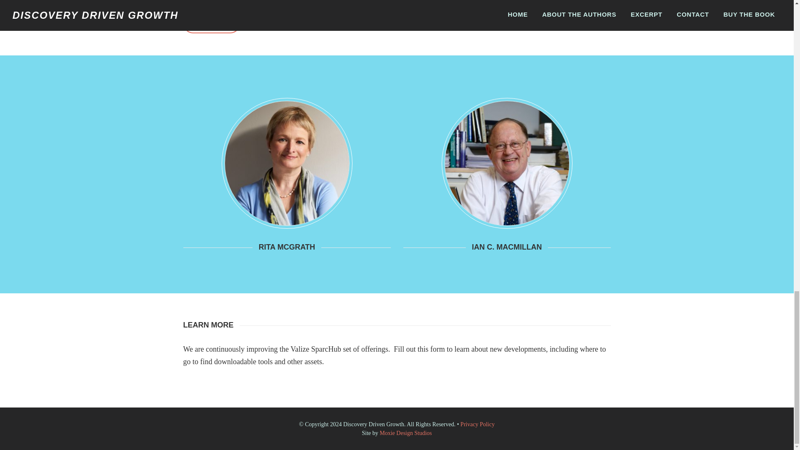  Describe the element at coordinates (405, 433) in the screenshot. I see `Author Website Design by Moxie Design Studios` at that location.